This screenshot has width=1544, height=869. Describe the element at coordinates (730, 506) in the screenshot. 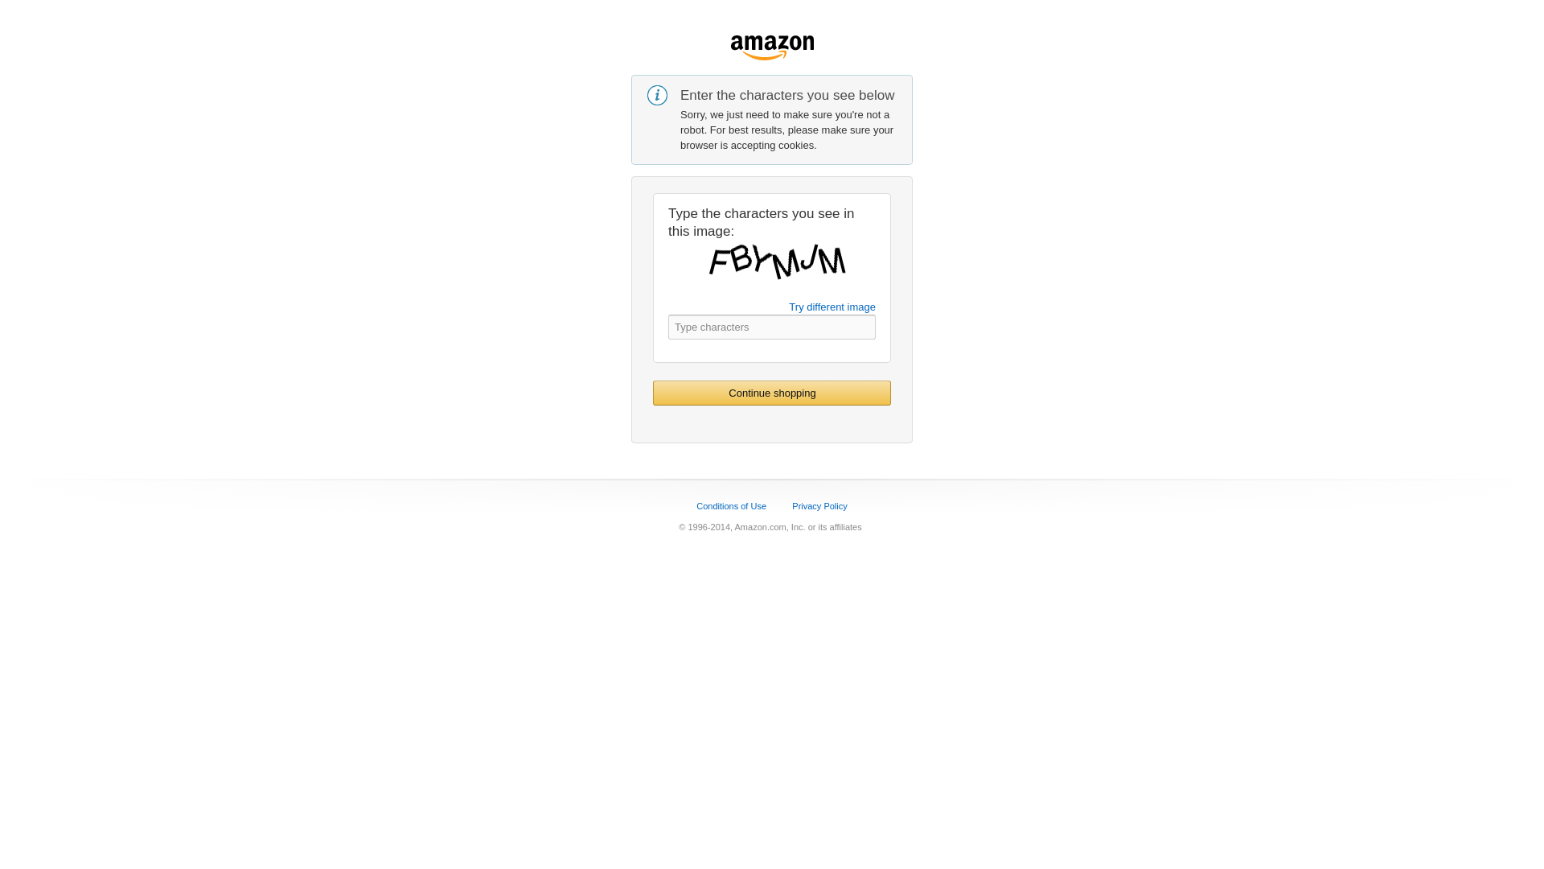

I see `Conditions of Use` at that location.